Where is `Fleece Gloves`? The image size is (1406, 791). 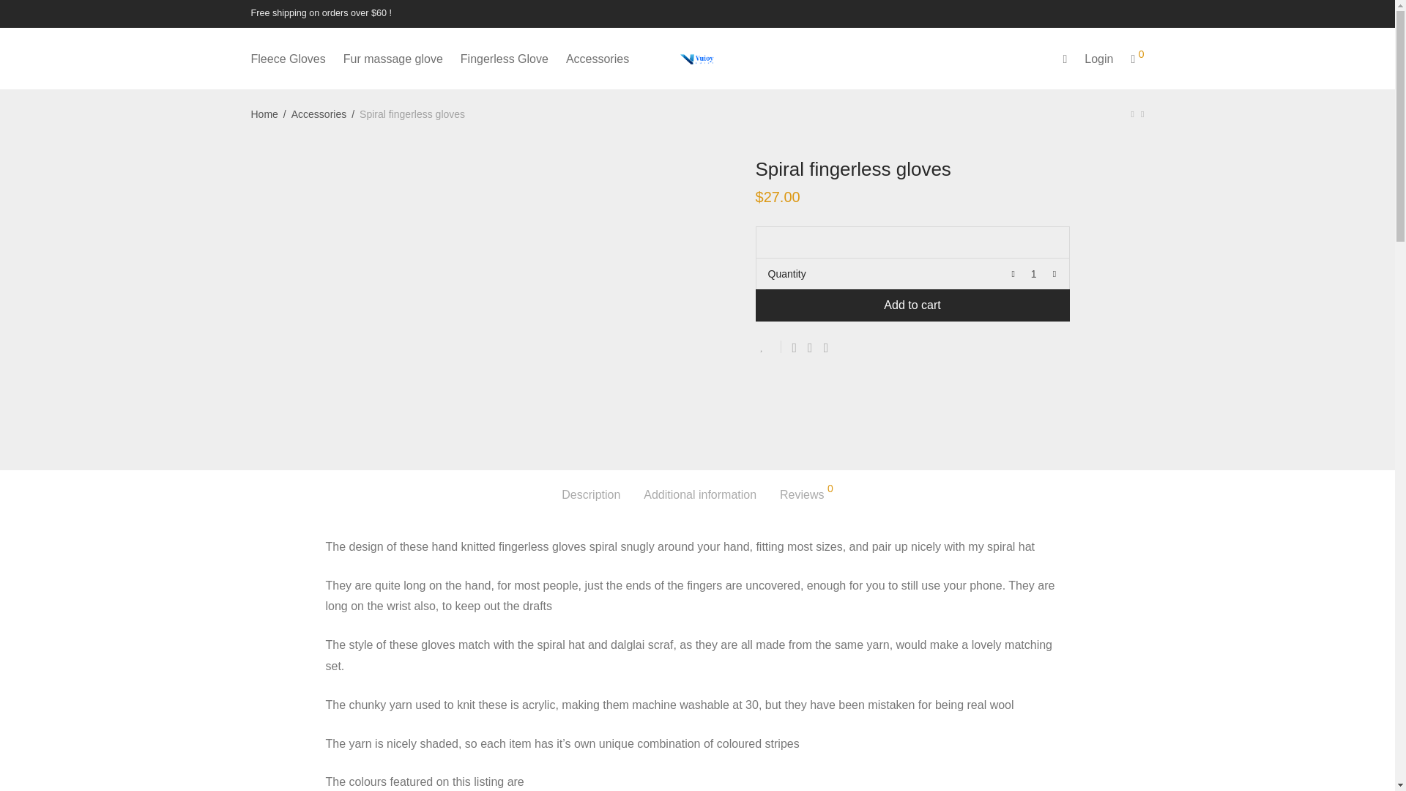
Fleece Gloves is located at coordinates (288, 59).